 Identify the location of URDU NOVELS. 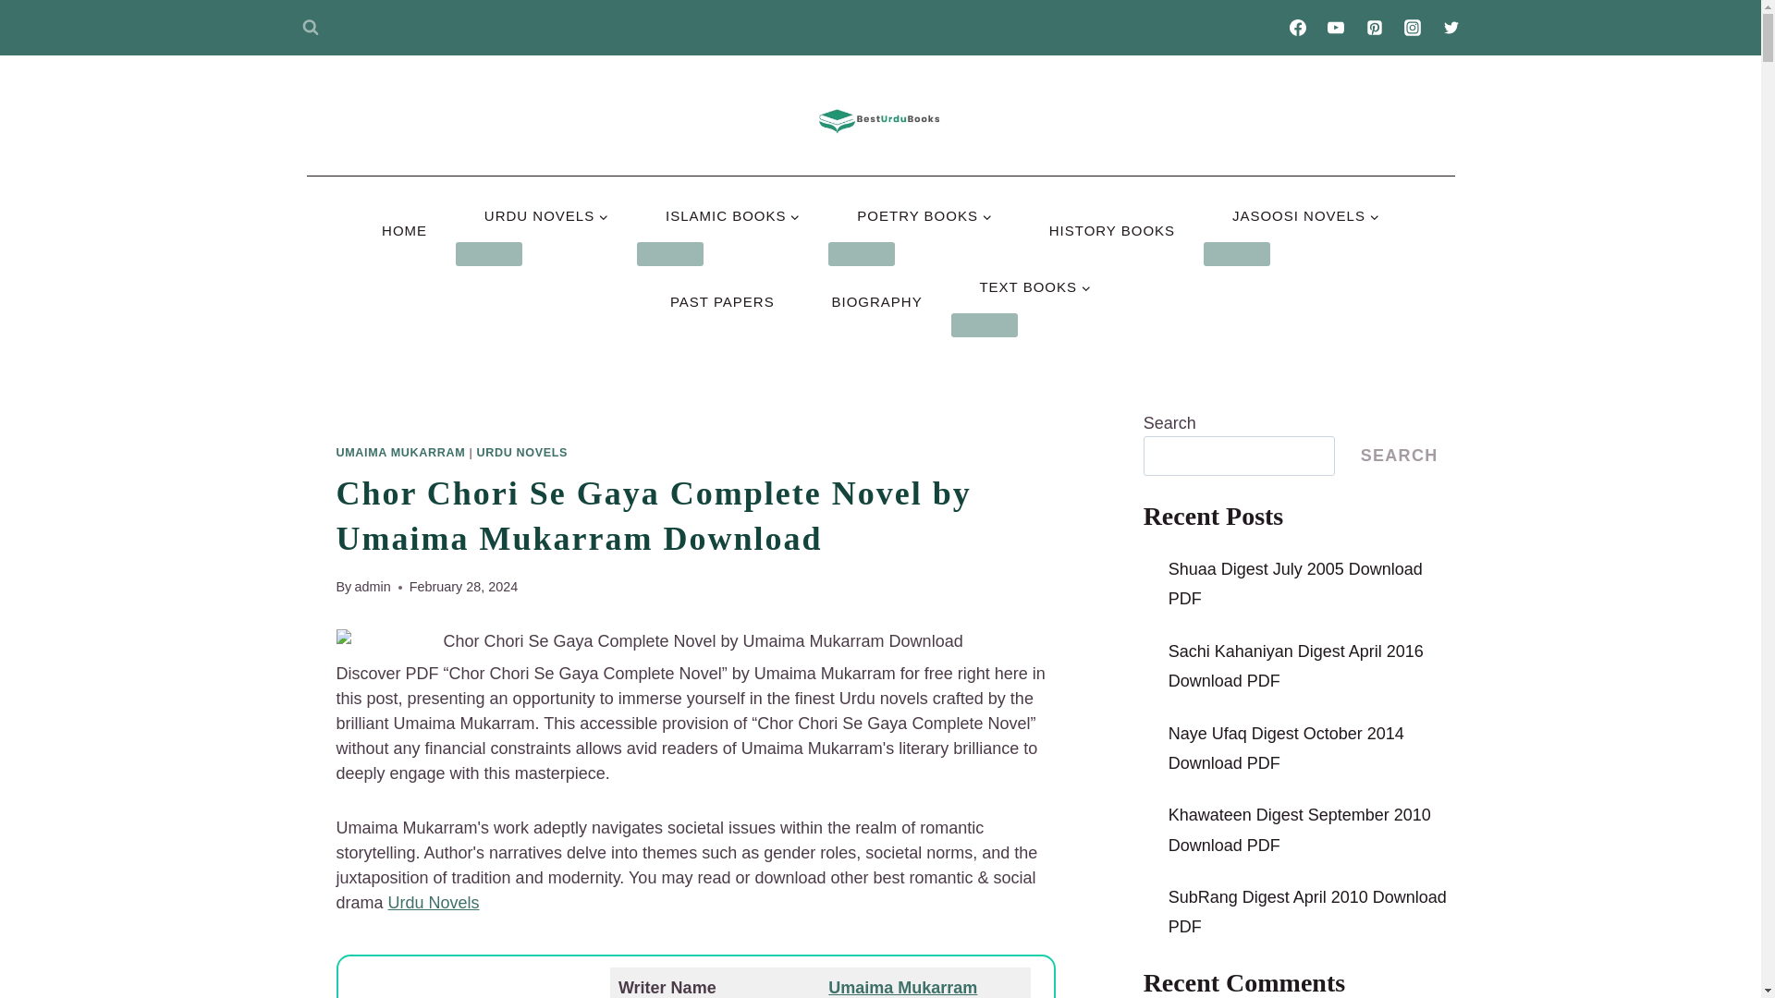
(546, 214).